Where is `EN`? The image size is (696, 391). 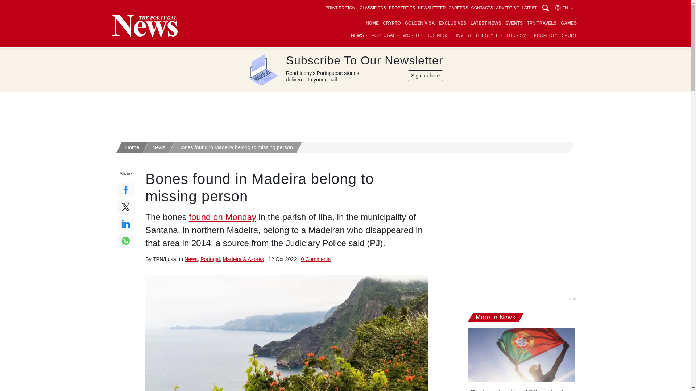 EN is located at coordinates (565, 8).